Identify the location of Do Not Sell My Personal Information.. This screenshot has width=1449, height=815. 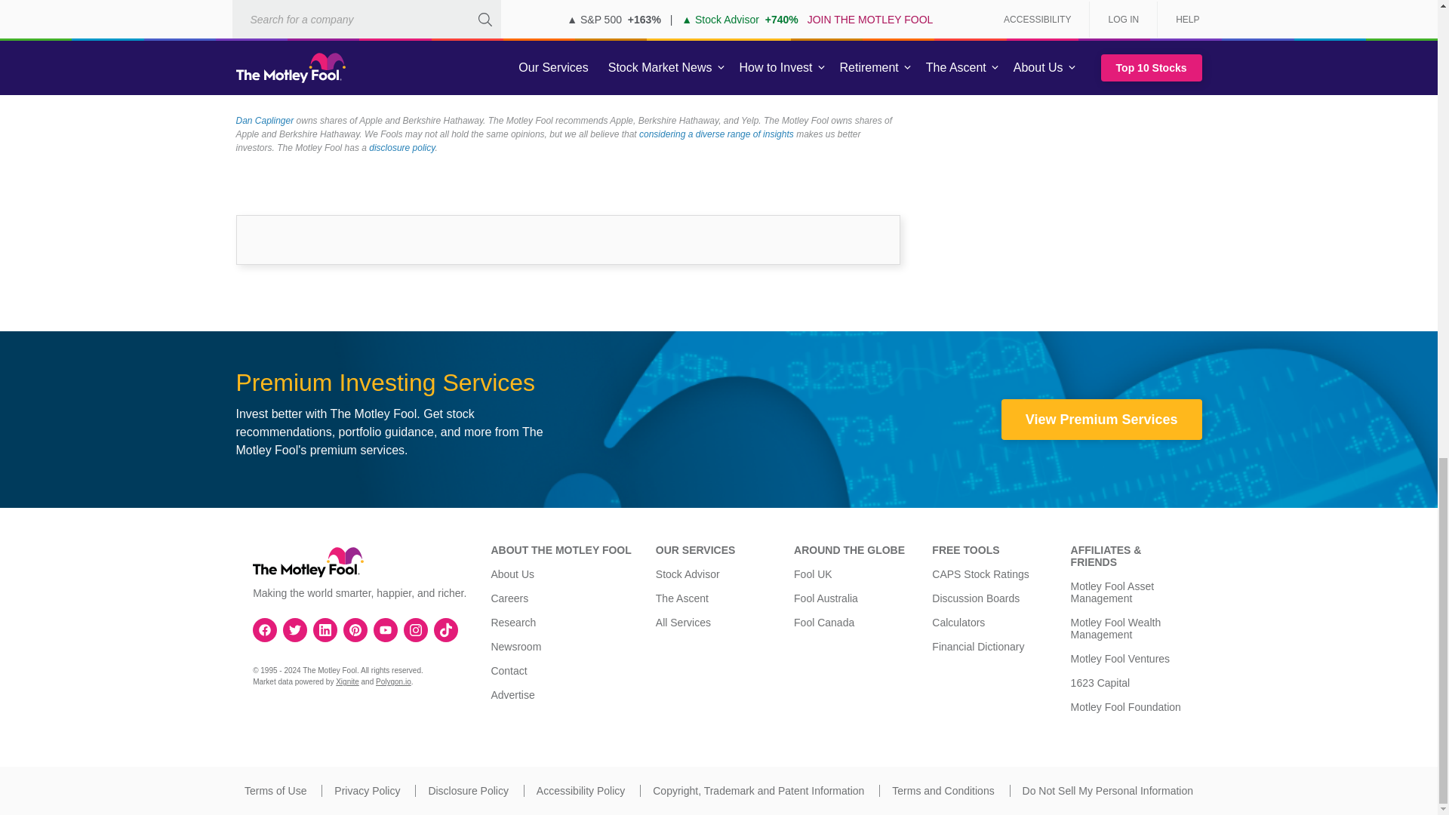
(1108, 791).